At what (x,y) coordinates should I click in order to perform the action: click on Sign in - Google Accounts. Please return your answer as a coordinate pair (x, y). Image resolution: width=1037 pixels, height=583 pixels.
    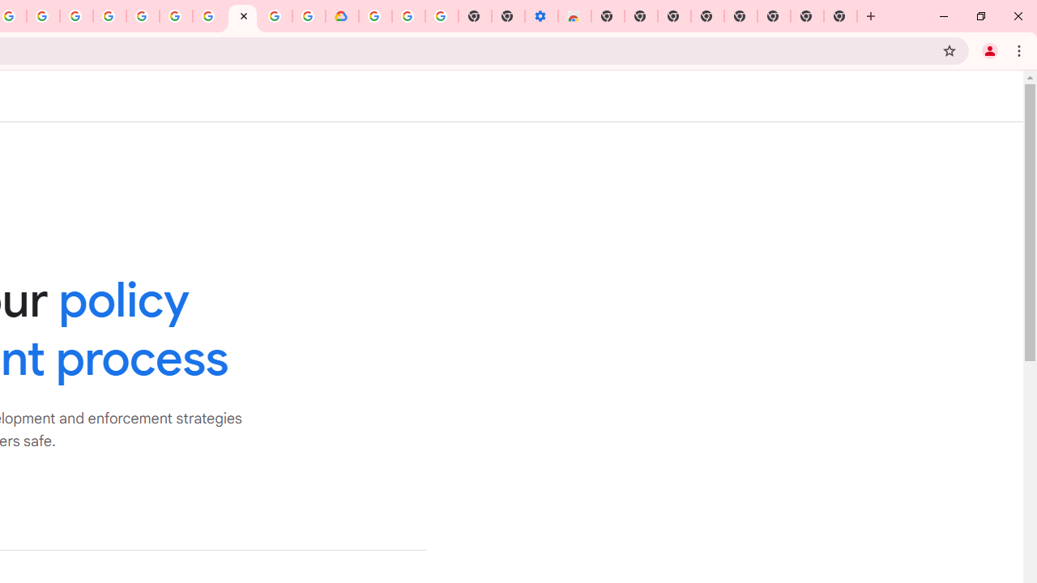
    Looking at the image, I should click on (374, 16).